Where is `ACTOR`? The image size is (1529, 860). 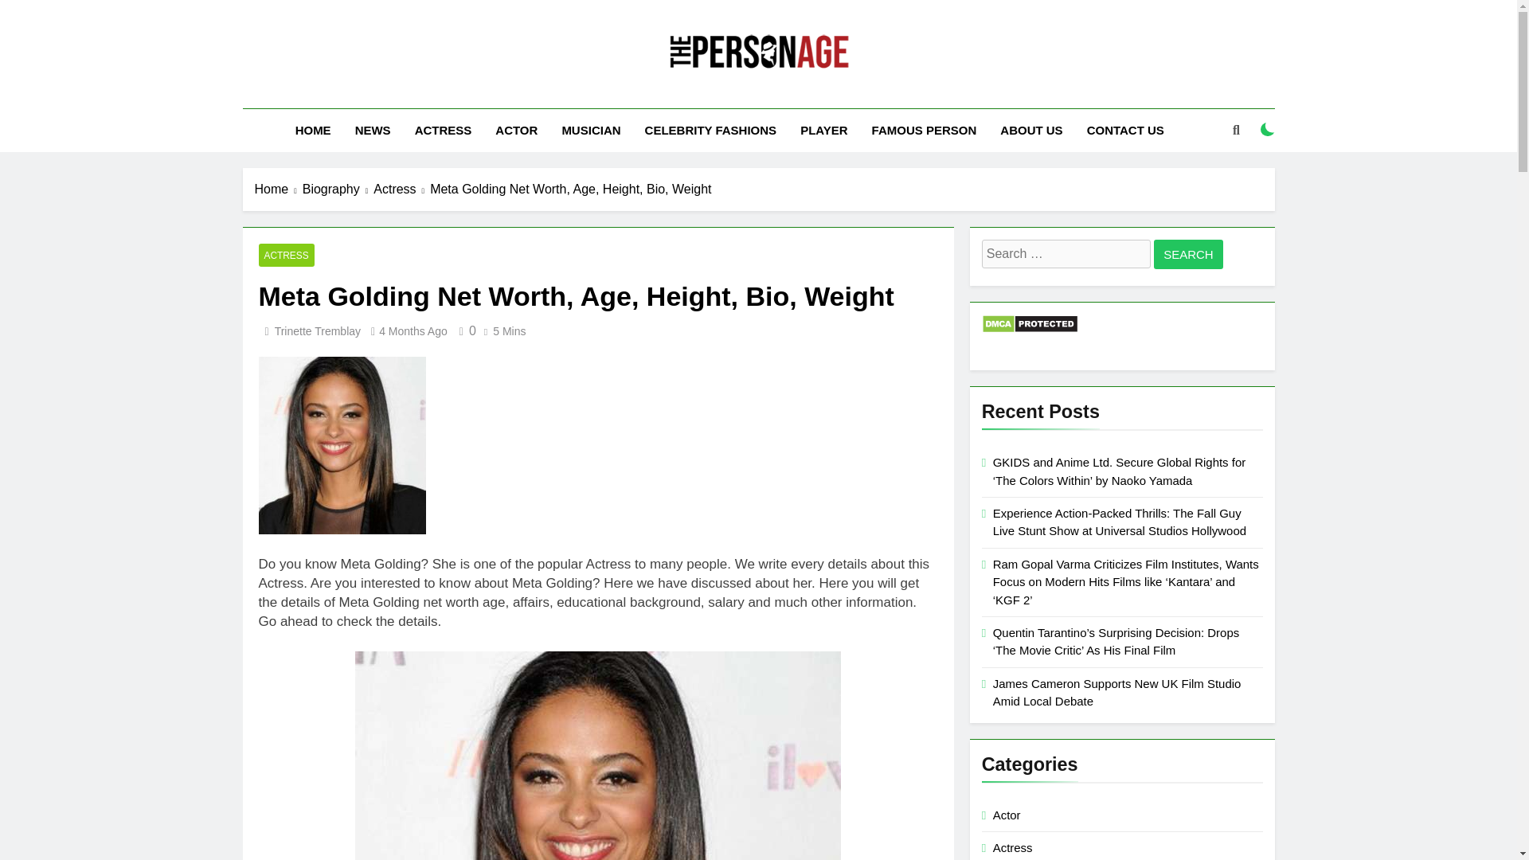
ACTOR is located at coordinates (516, 131).